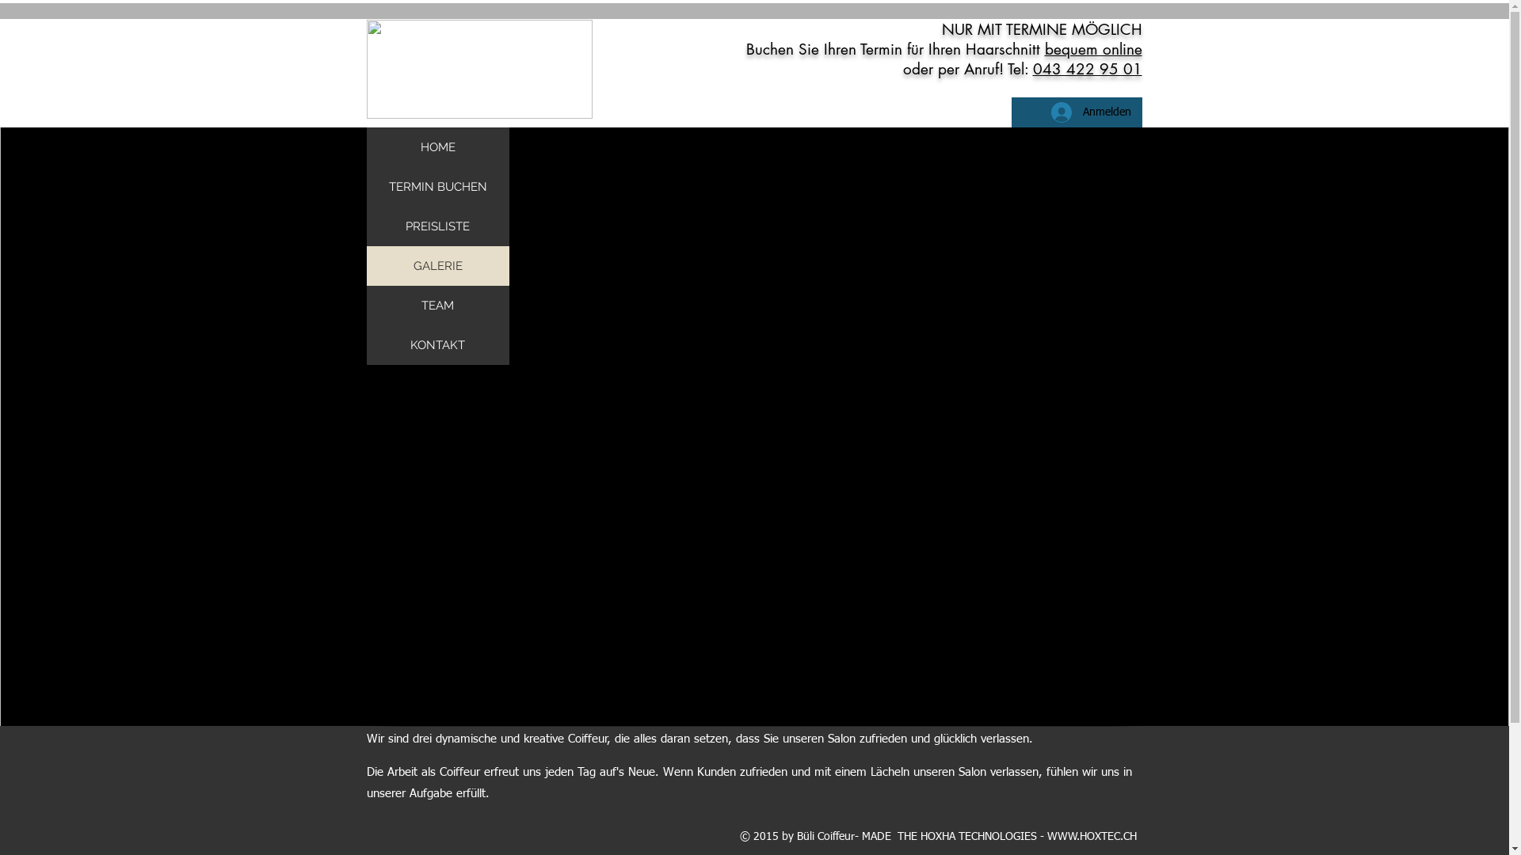 The image size is (1521, 855). Describe the element at coordinates (437, 345) in the screenshot. I see `KONTAKT` at that location.